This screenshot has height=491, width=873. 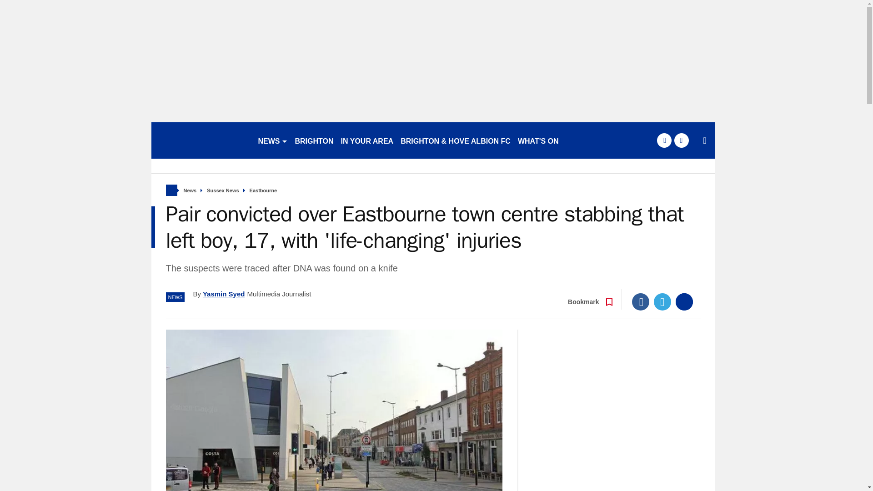 I want to click on facebook, so click(x=664, y=140).